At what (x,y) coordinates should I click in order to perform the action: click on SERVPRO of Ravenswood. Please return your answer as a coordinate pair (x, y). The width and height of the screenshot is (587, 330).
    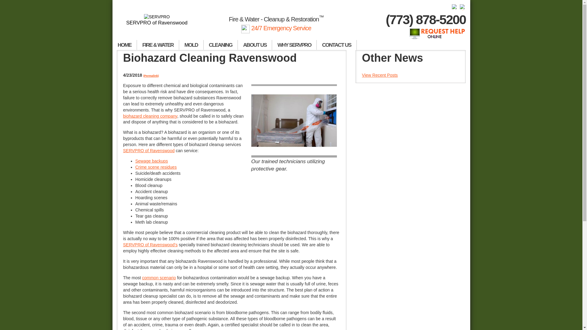
    Looking at the image, I should click on (157, 20).